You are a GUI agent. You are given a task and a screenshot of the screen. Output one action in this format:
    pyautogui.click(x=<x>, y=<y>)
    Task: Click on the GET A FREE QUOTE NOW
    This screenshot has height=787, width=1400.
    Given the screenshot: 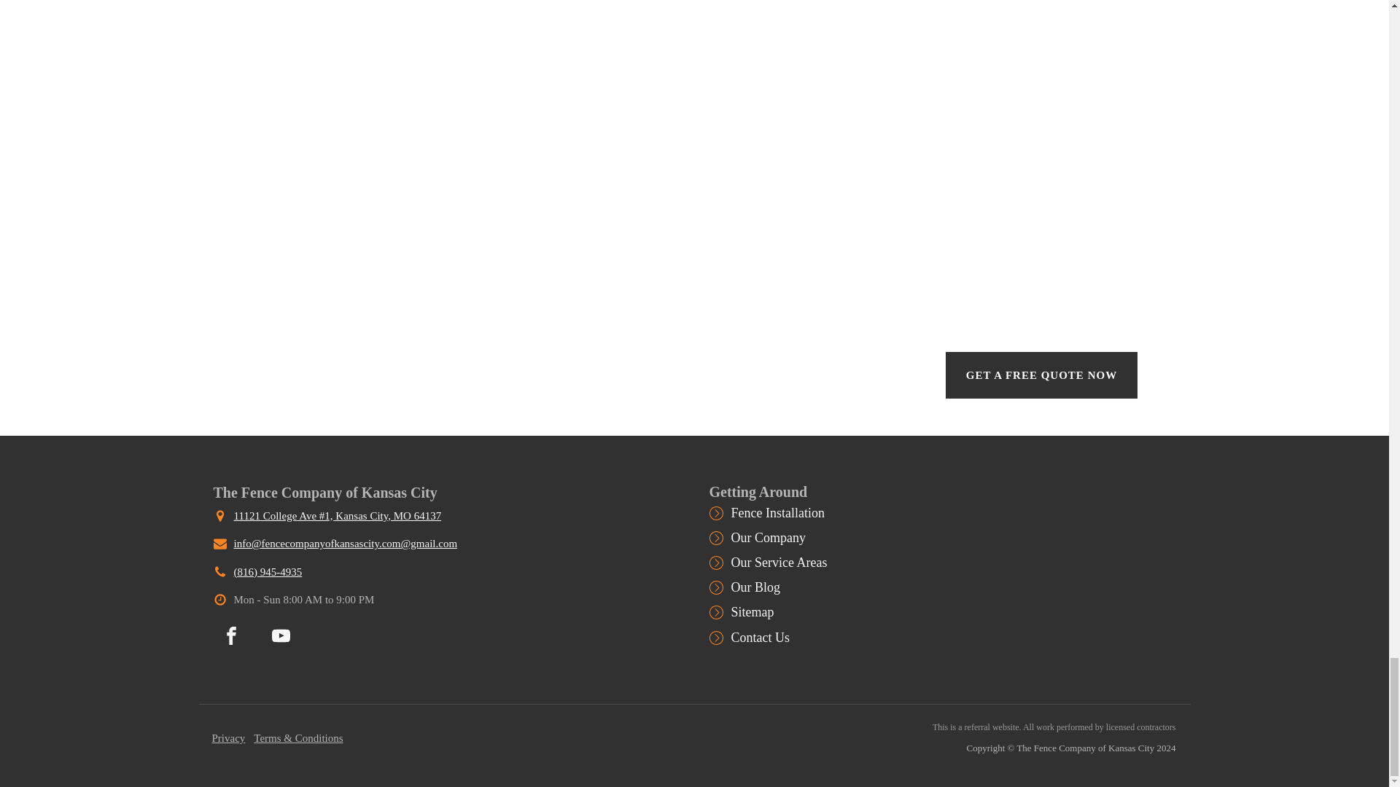 What is the action you would take?
    pyautogui.click(x=1041, y=375)
    